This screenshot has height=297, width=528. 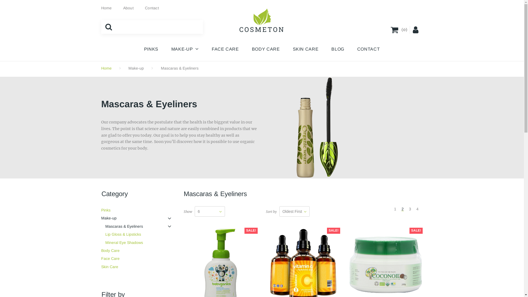 I want to click on Mascaras & Eyeliners, so click(x=317, y=128).